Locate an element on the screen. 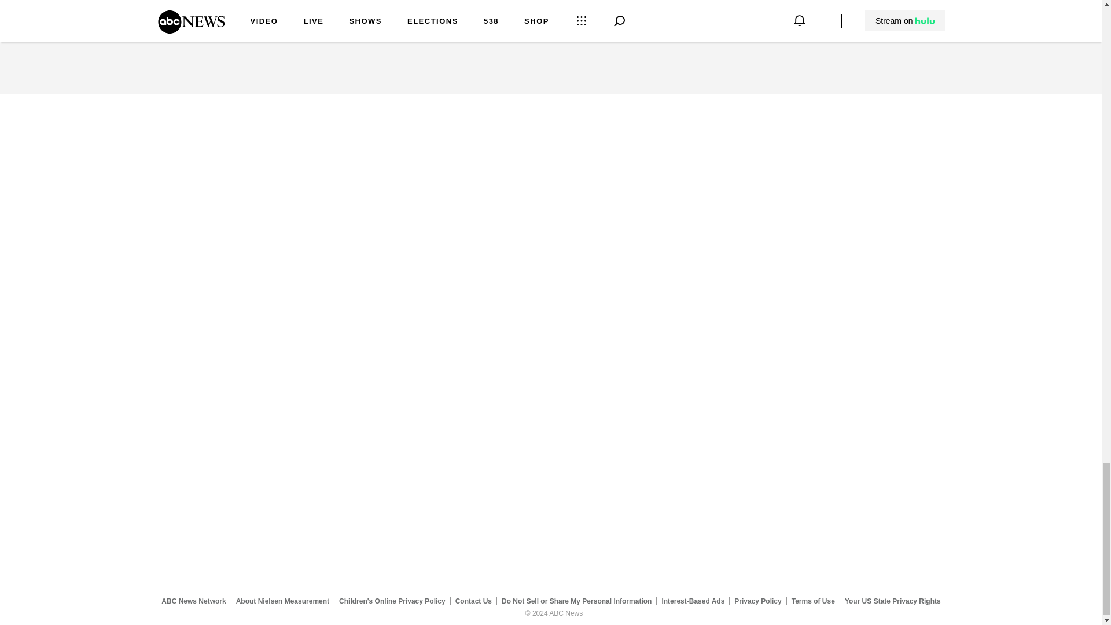 This screenshot has height=625, width=1111. ABC News Network is located at coordinates (193, 601).